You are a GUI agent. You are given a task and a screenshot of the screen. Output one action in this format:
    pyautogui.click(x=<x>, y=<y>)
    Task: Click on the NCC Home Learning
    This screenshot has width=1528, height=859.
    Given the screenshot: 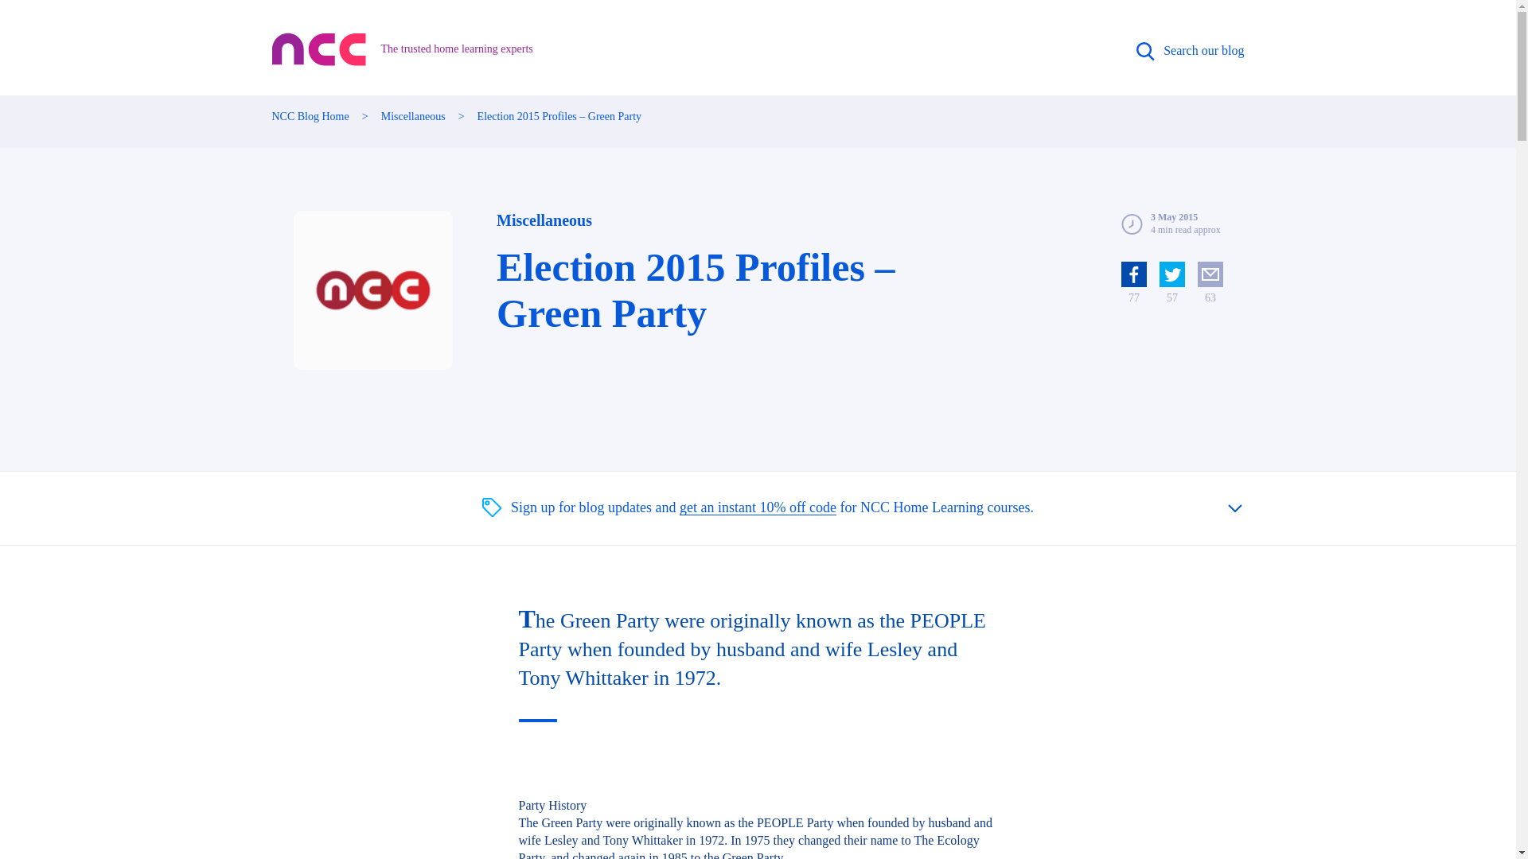 What is the action you would take?
    pyautogui.click(x=320, y=49)
    